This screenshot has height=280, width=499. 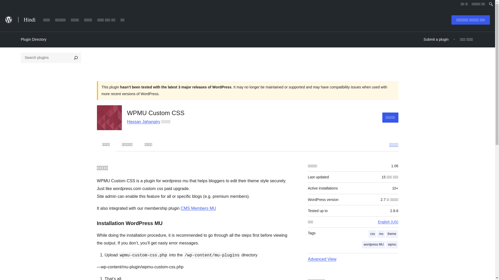 What do you see at coordinates (198, 208) in the screenshot?
I see `CMS Members MU` at bounding box center [198, 208].